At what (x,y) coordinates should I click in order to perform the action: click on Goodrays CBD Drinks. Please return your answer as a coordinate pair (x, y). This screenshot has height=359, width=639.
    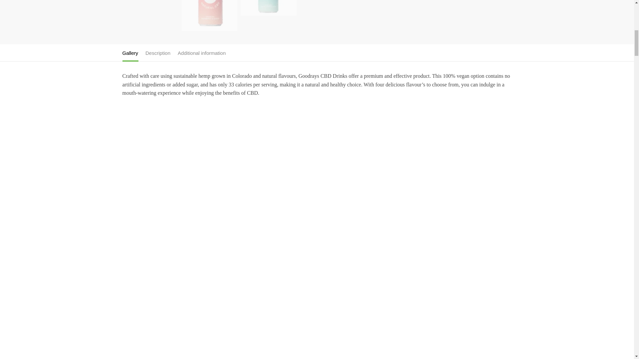
    Looking at the image, I should click on (150, 6).